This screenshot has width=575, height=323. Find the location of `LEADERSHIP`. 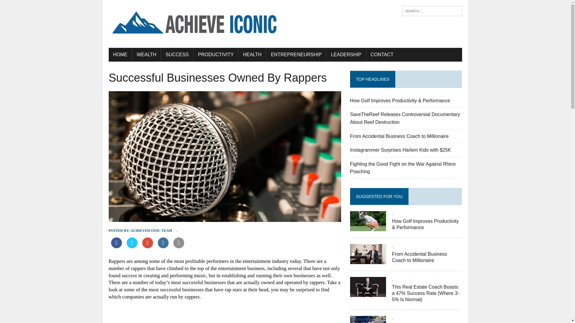

LEADERSHIP is located at coordinates (346, 54).